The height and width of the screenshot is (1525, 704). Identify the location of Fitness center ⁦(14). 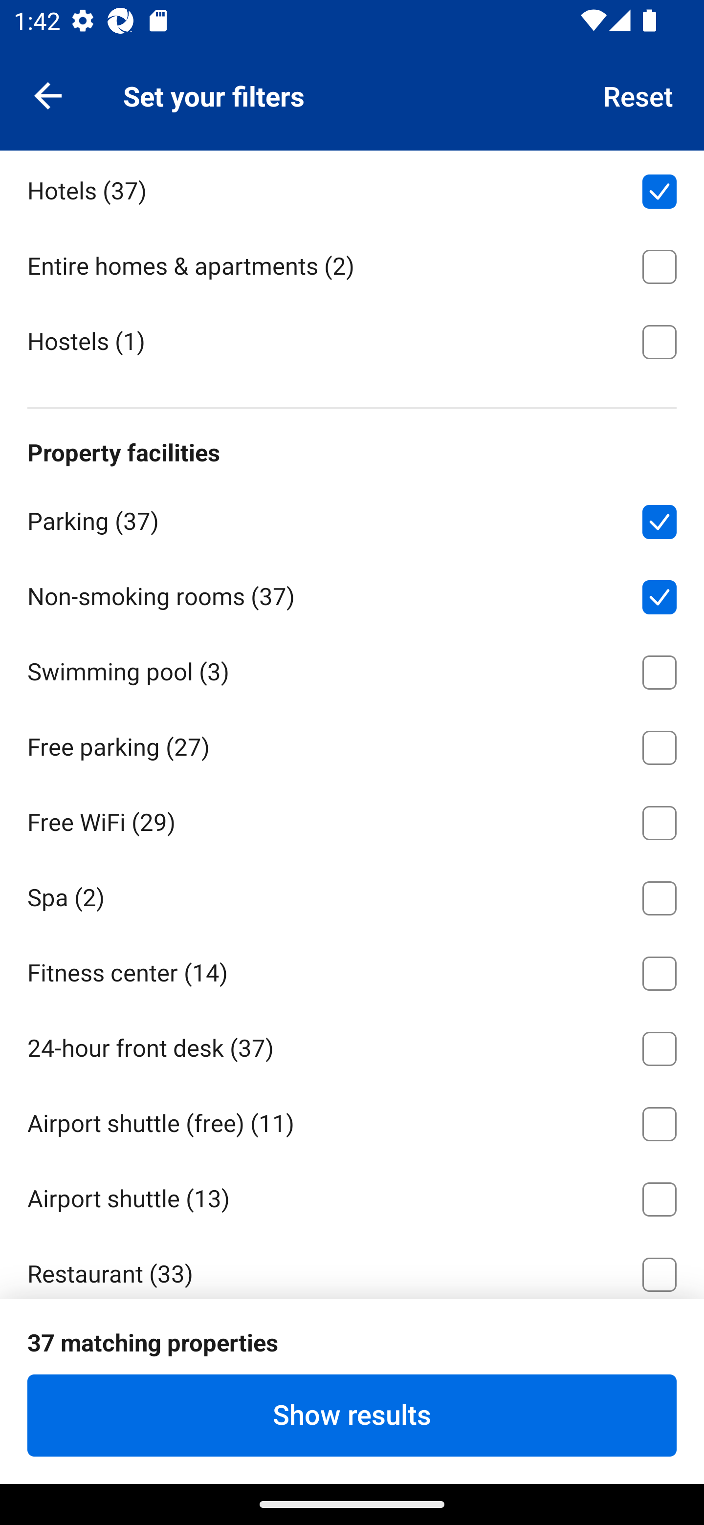
(352, 971).